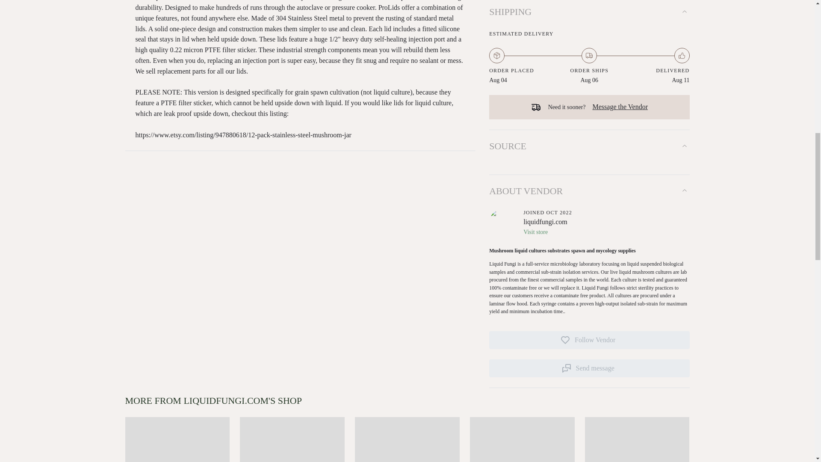  Describe the element at coordinates (589, 368) in the screenshot. I see `Send message` at that location.